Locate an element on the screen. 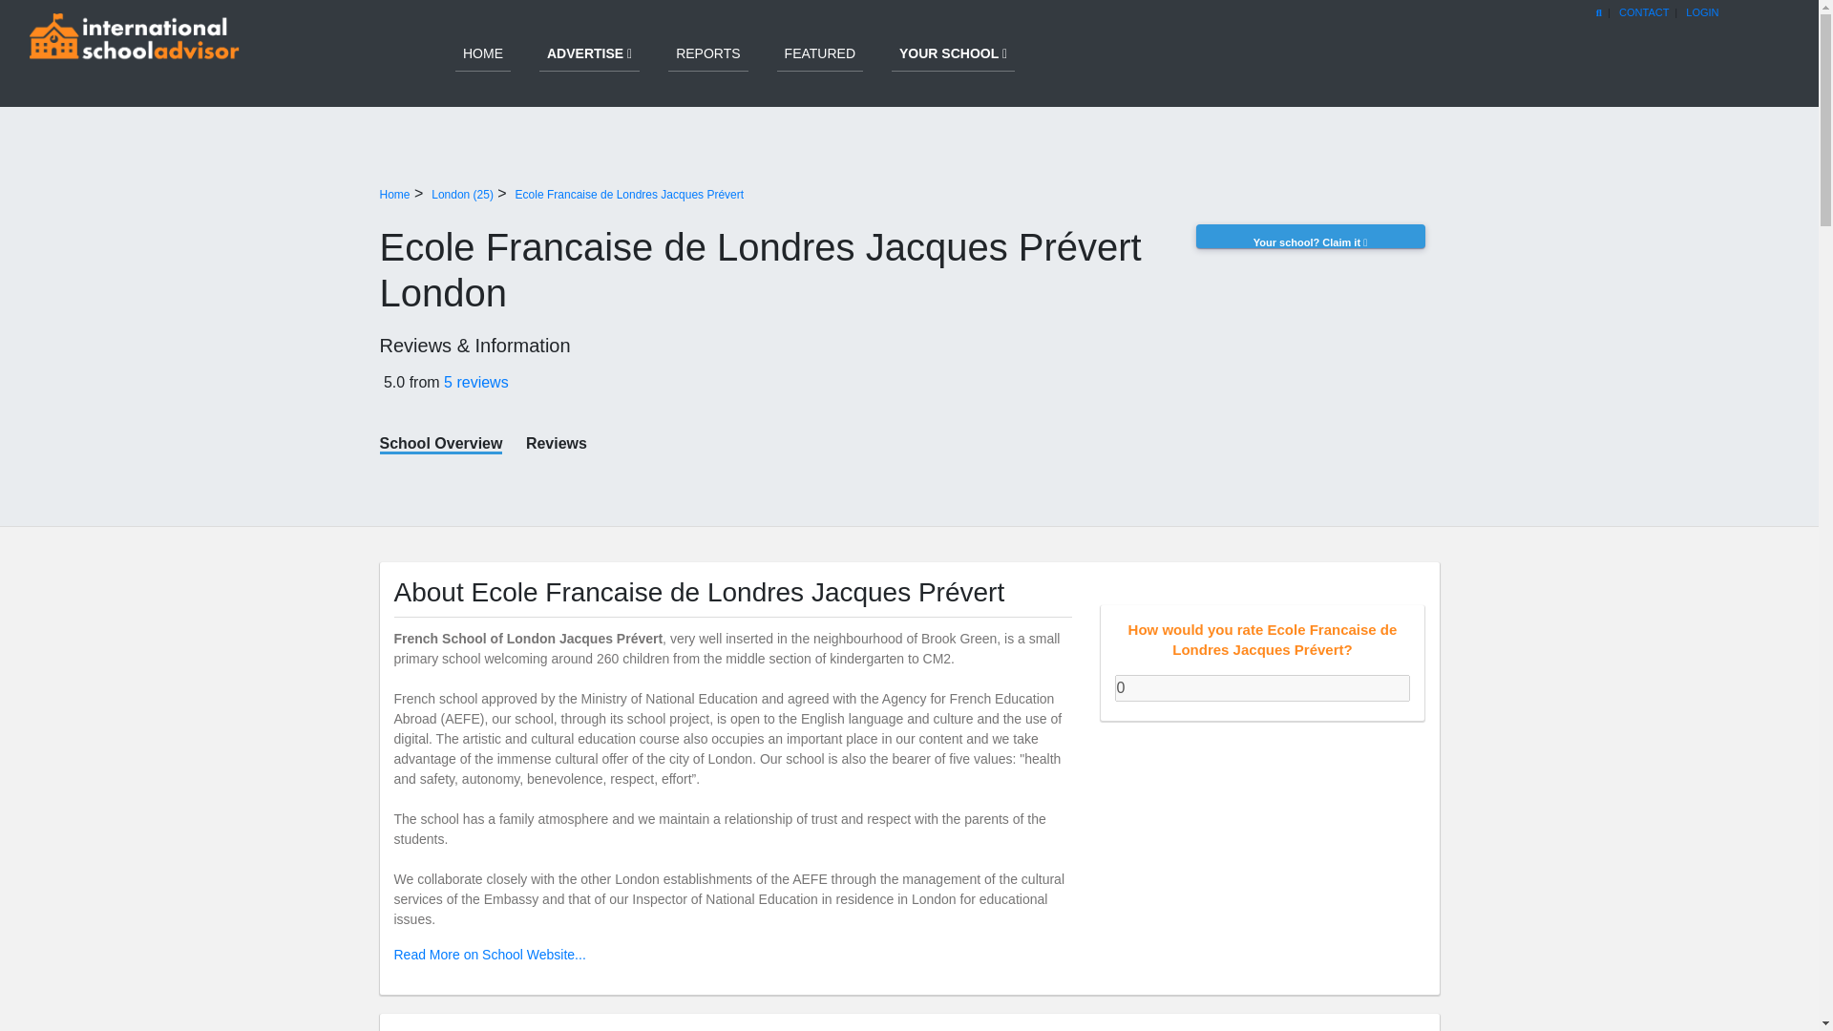 Image resolution: width=1833 pixels, height=1031 pixels. Your school? Claim it is located at coordinates (1317, 319).